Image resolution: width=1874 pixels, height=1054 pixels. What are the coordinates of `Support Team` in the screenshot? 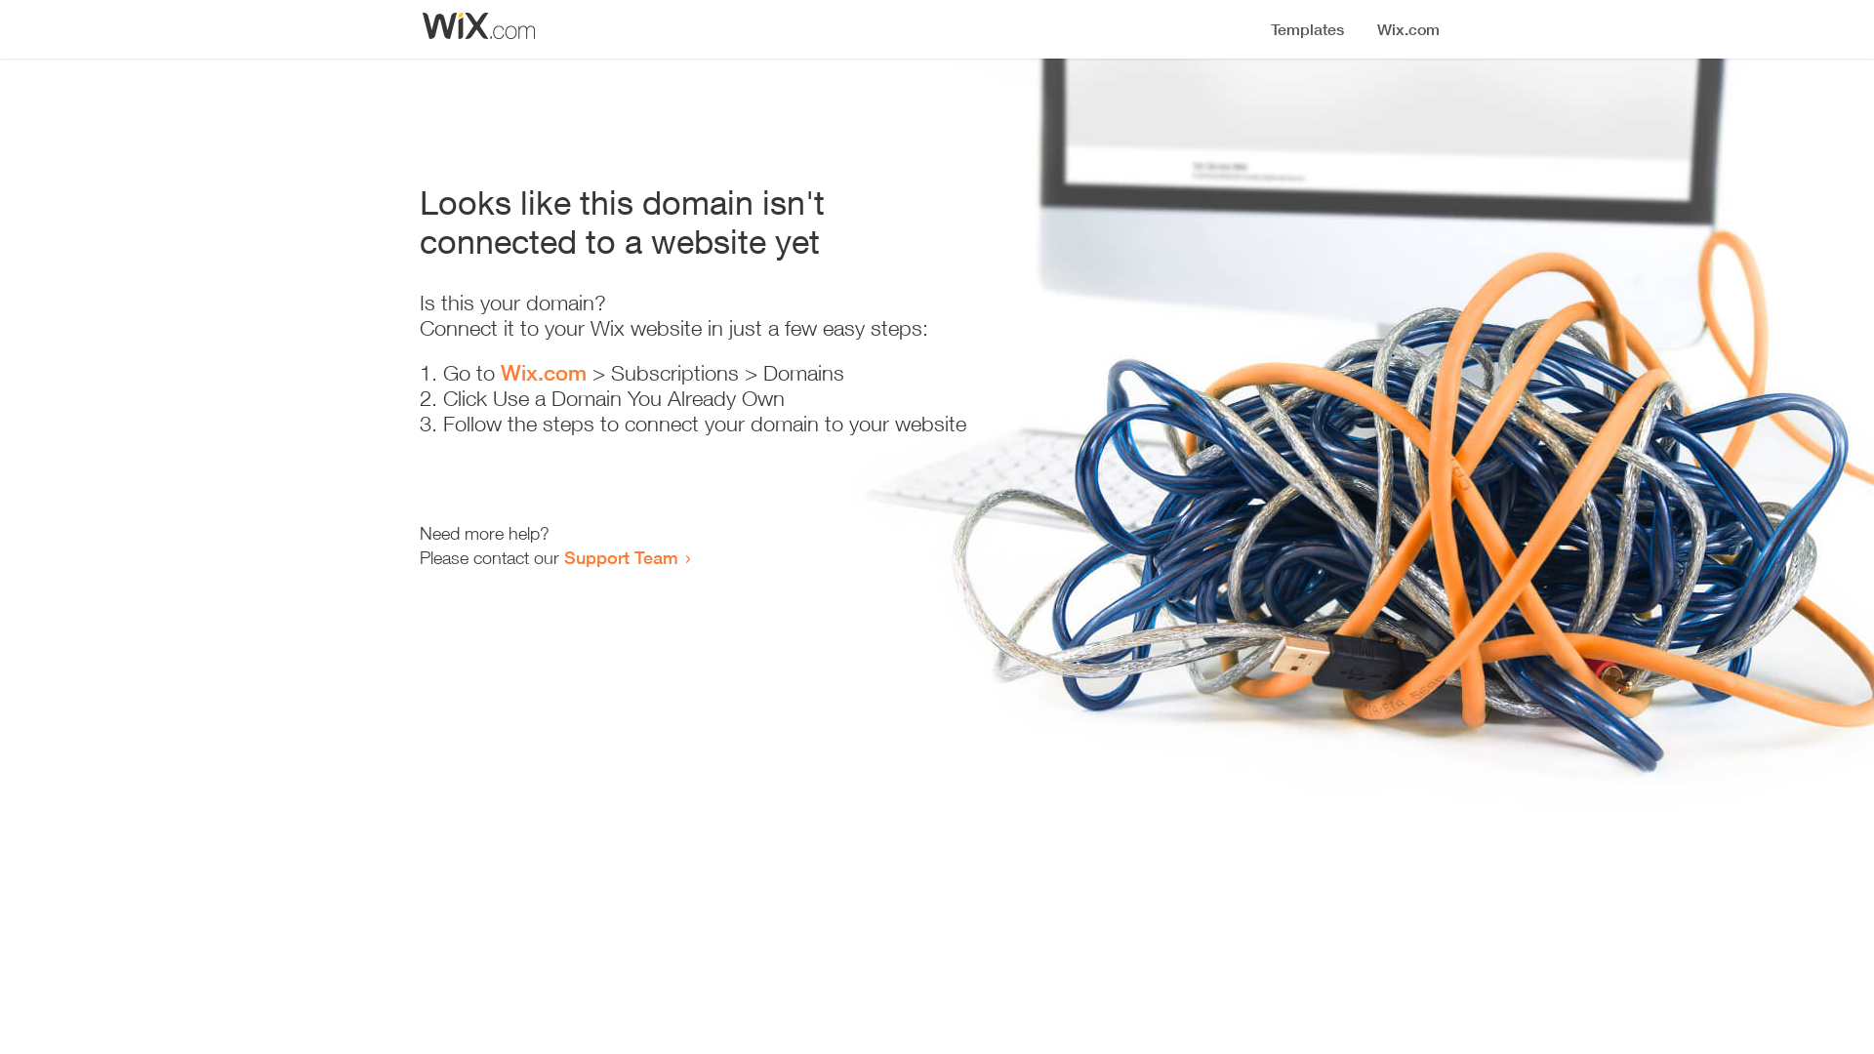 It's located at (621, 557).